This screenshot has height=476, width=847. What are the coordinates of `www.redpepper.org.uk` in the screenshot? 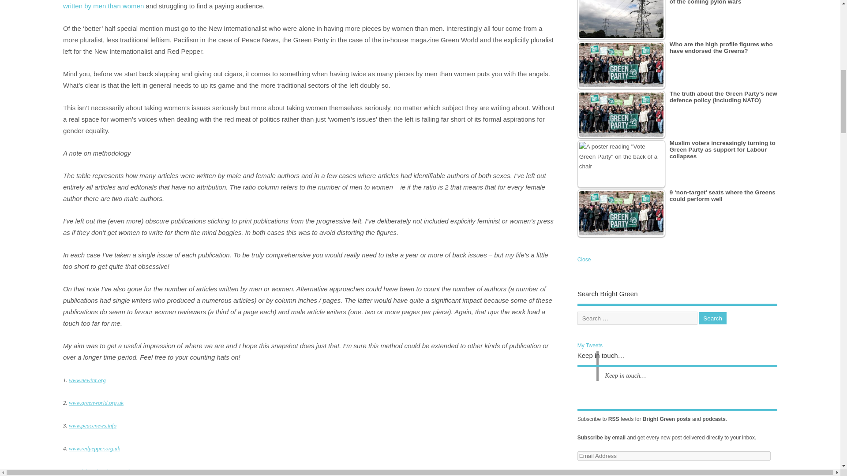 It's located at (94, 448).